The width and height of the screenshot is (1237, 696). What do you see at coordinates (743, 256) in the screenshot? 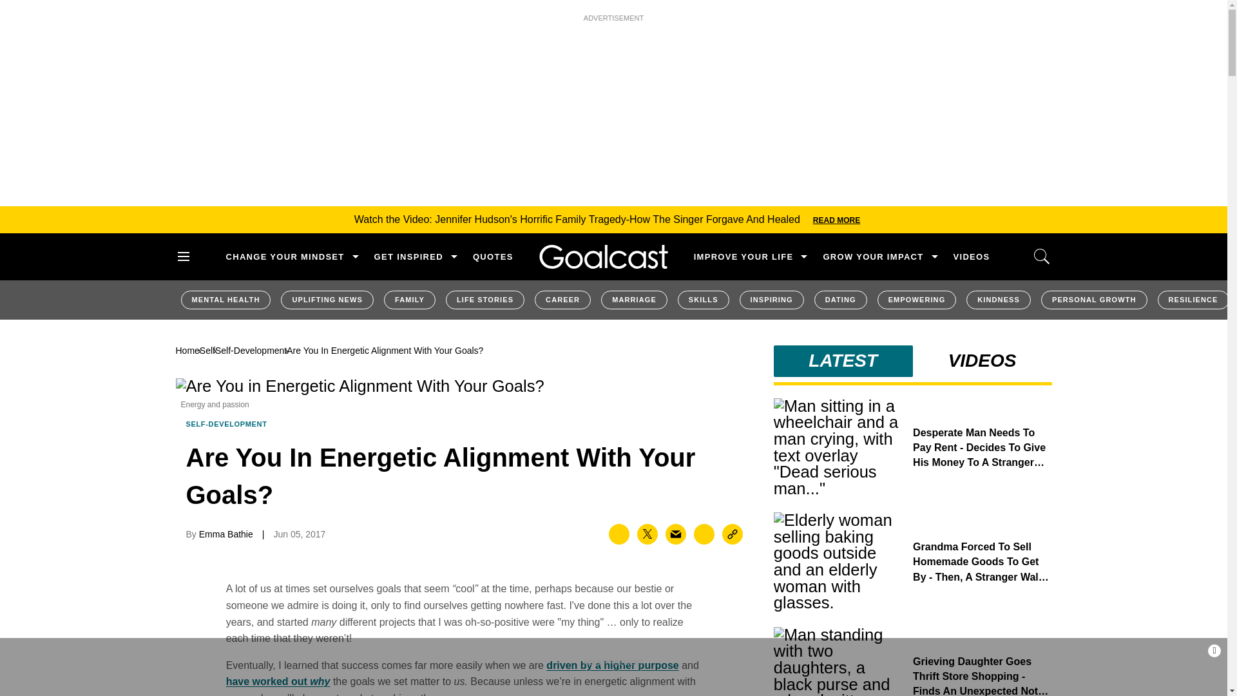
I see `IMPROVE YOUR LIFE` at bounding box center [743, 256].